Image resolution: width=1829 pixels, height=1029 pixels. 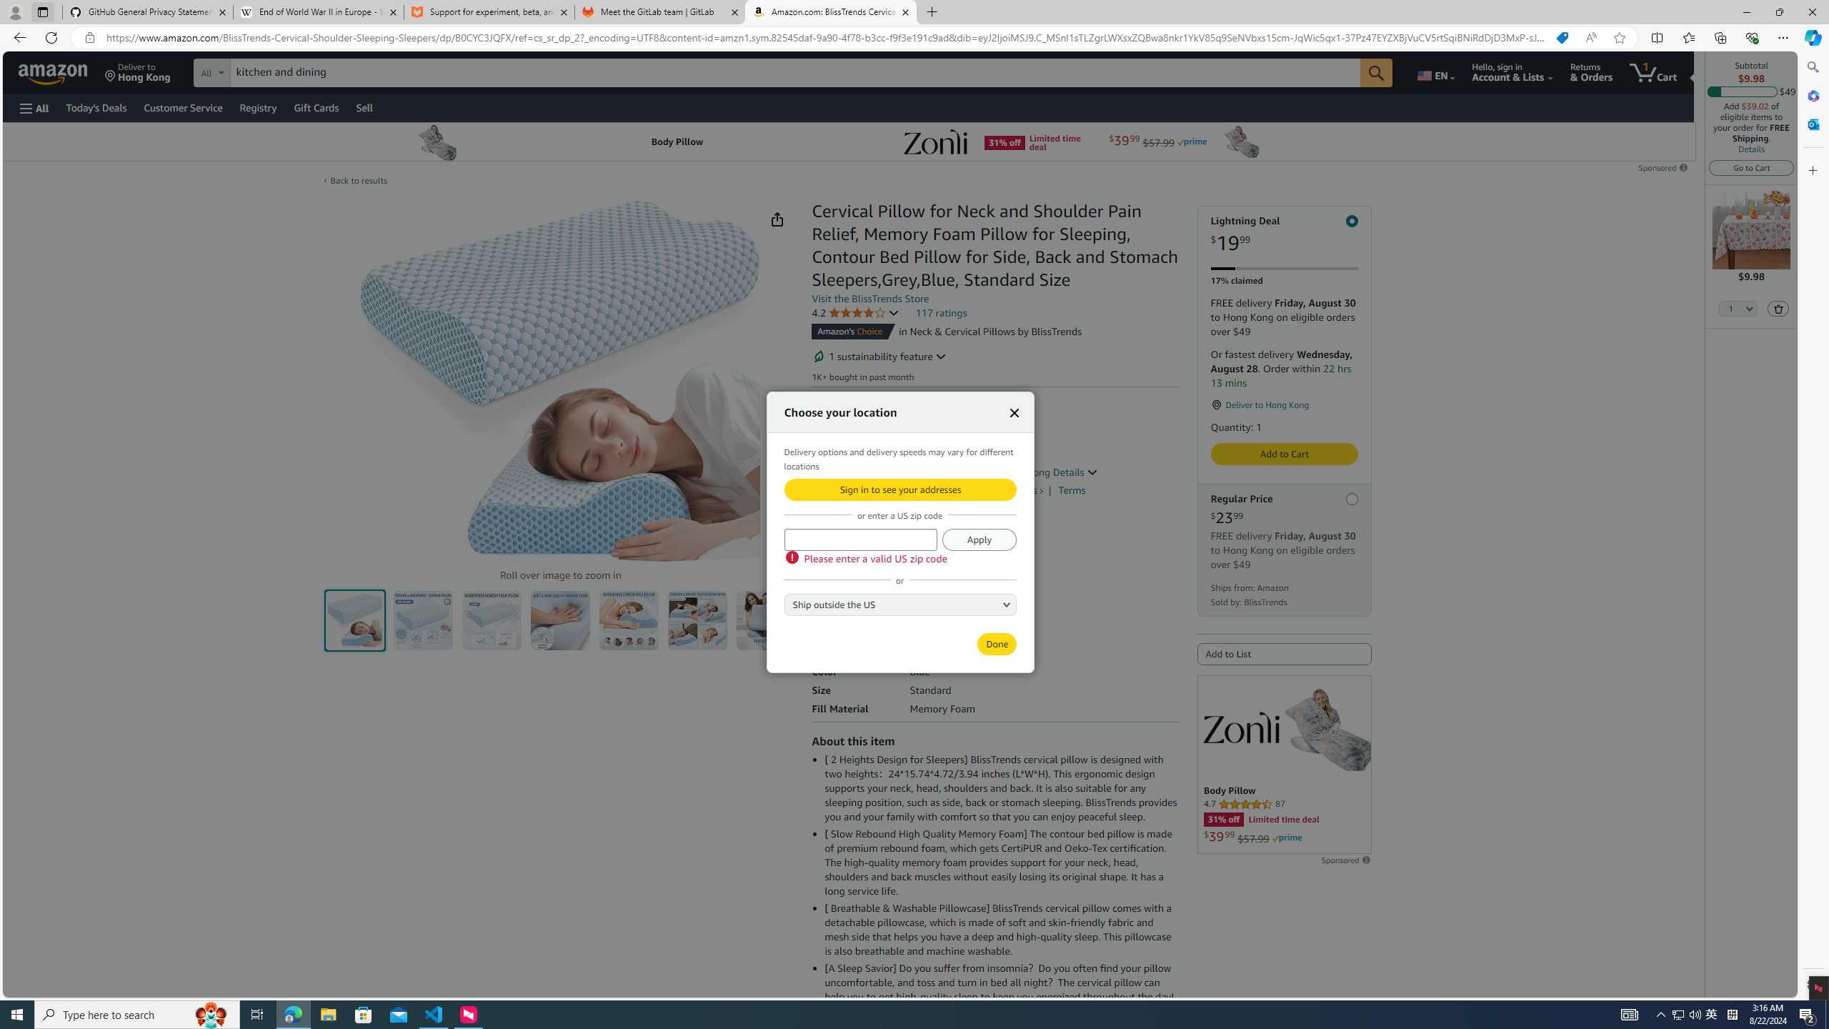 I want to click on Add to List, so click(x=1285, y=655).